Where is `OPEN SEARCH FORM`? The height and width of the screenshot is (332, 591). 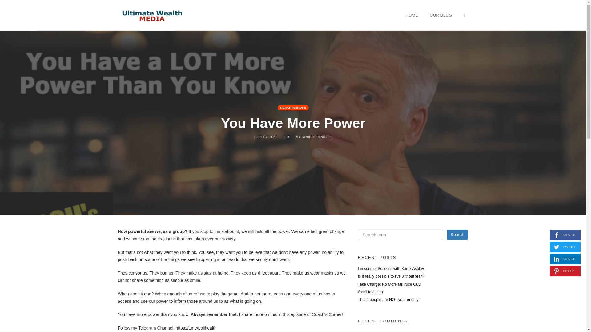
OPEN SEARCH FORM is located at coordinates (370, 292).